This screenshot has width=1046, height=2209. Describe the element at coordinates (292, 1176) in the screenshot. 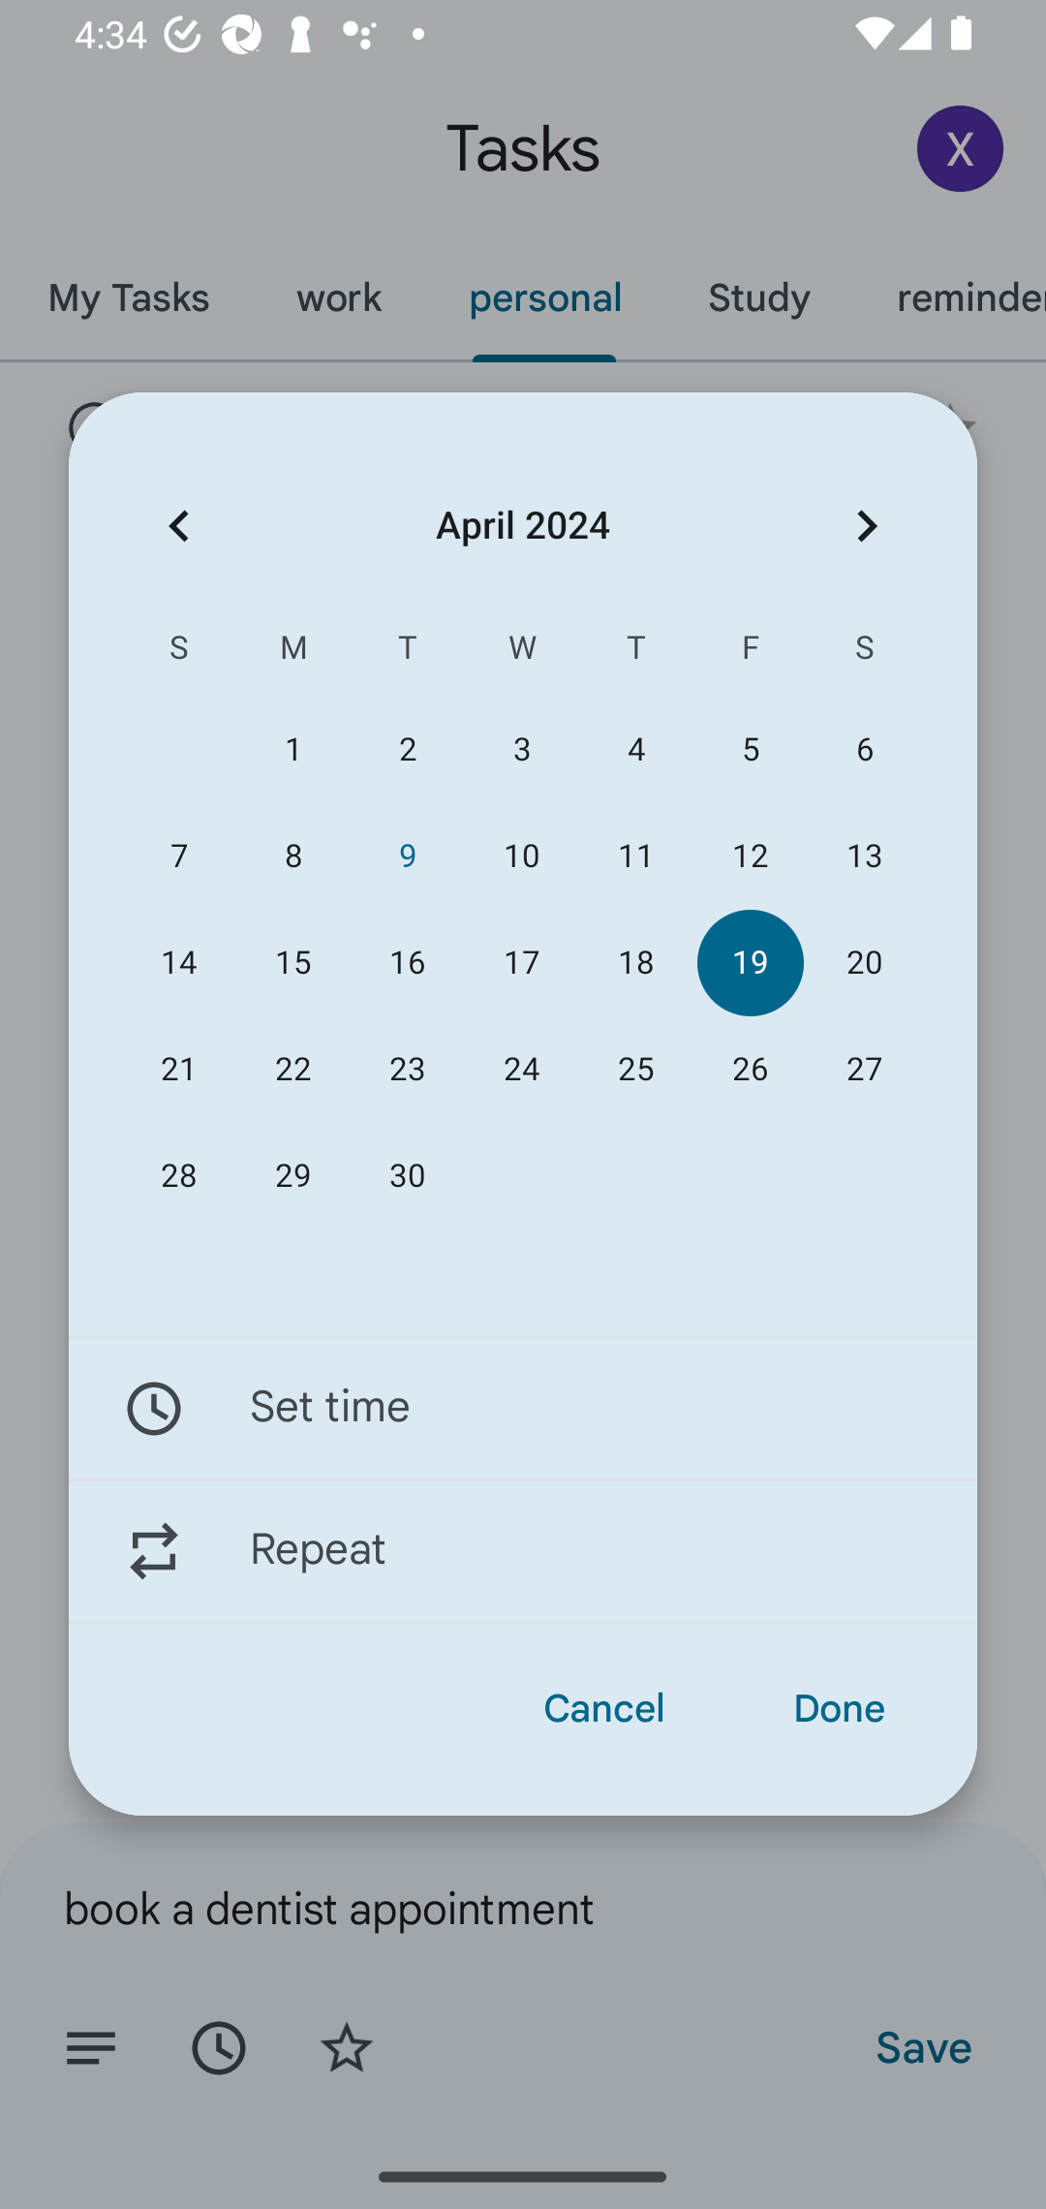

I see `29 29 April 2024` at that location.